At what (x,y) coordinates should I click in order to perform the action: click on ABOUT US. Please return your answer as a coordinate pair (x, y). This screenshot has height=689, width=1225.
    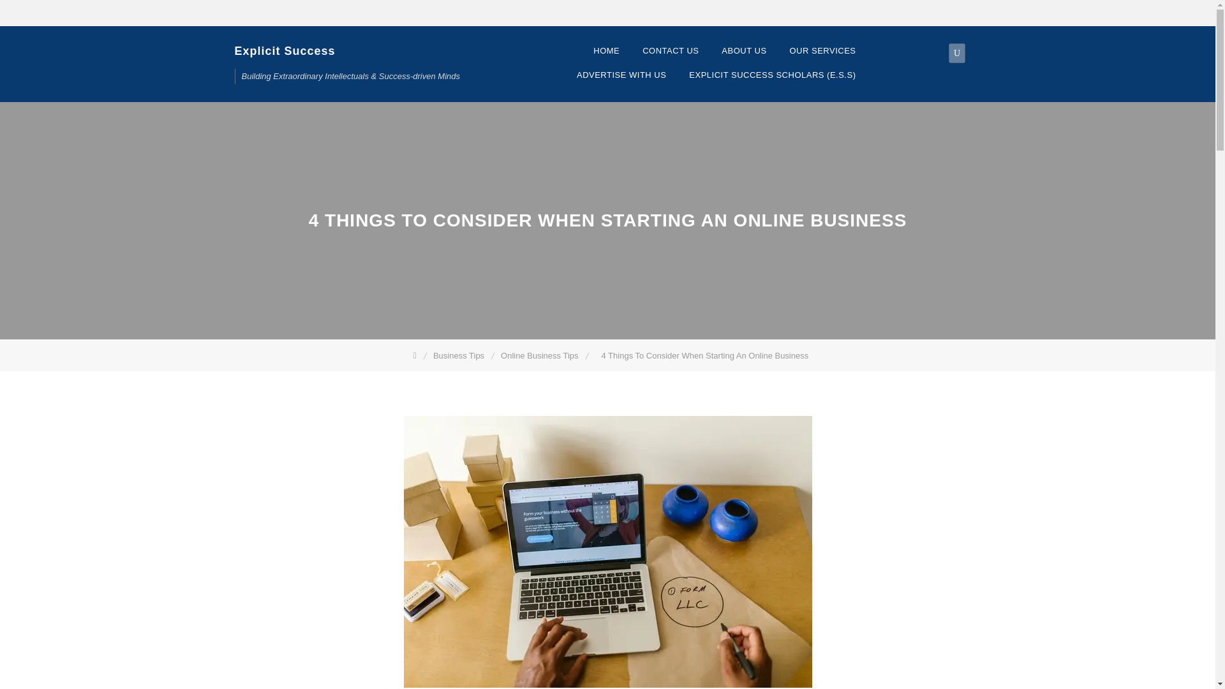
    Looking at the image, I should click on (744, 51).